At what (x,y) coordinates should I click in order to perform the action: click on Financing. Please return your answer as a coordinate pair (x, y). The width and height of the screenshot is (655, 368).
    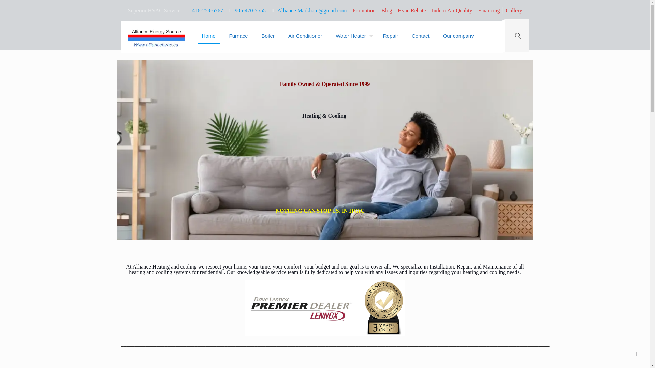
    Looking at the image, I should click on (489, 10).